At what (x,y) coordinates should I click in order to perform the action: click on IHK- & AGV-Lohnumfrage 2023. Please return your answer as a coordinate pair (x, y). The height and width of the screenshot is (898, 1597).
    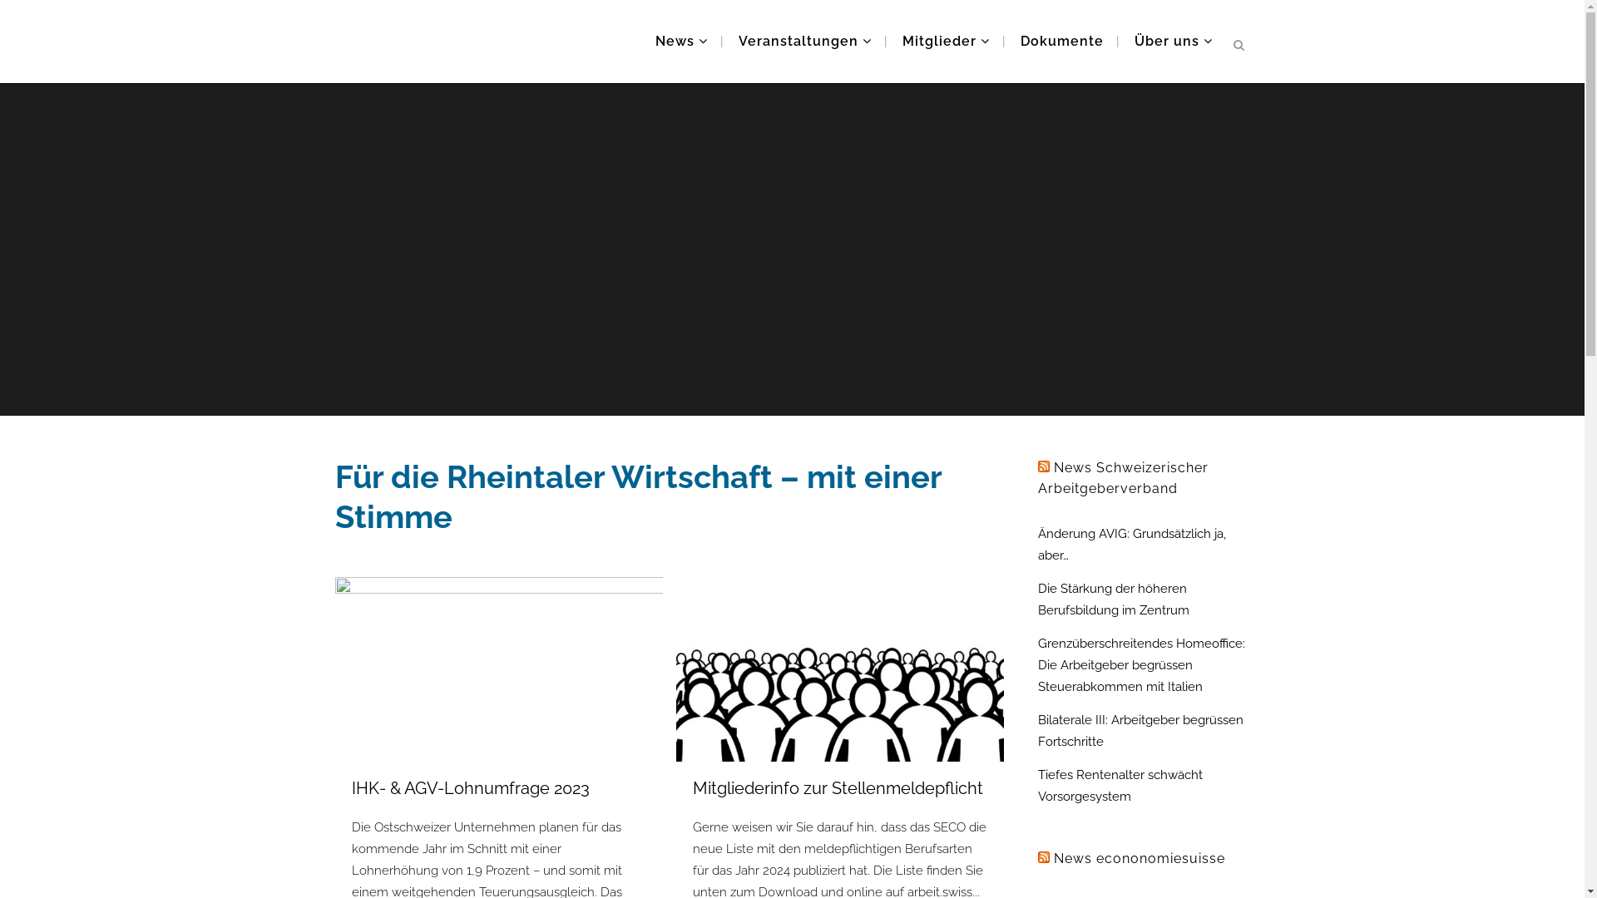
    Looking at the image, I should click on (470, 788).